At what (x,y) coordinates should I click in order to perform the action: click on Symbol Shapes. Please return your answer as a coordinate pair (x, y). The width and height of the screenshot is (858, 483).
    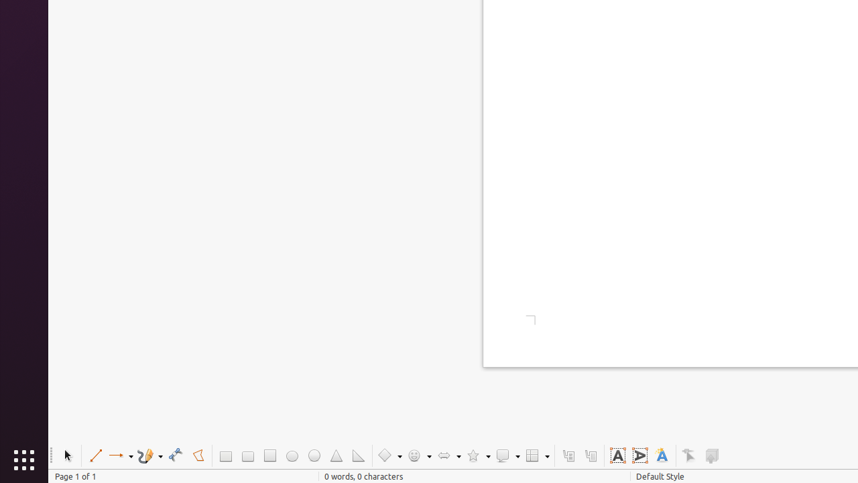
    Looking at the image, I should click on (419, 456).